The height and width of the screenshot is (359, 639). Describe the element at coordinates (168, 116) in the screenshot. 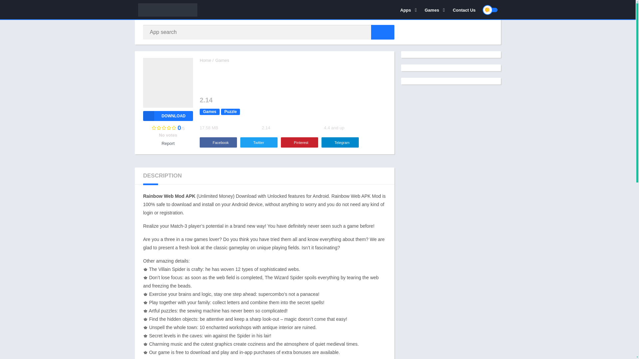

I see `Download` at that location.